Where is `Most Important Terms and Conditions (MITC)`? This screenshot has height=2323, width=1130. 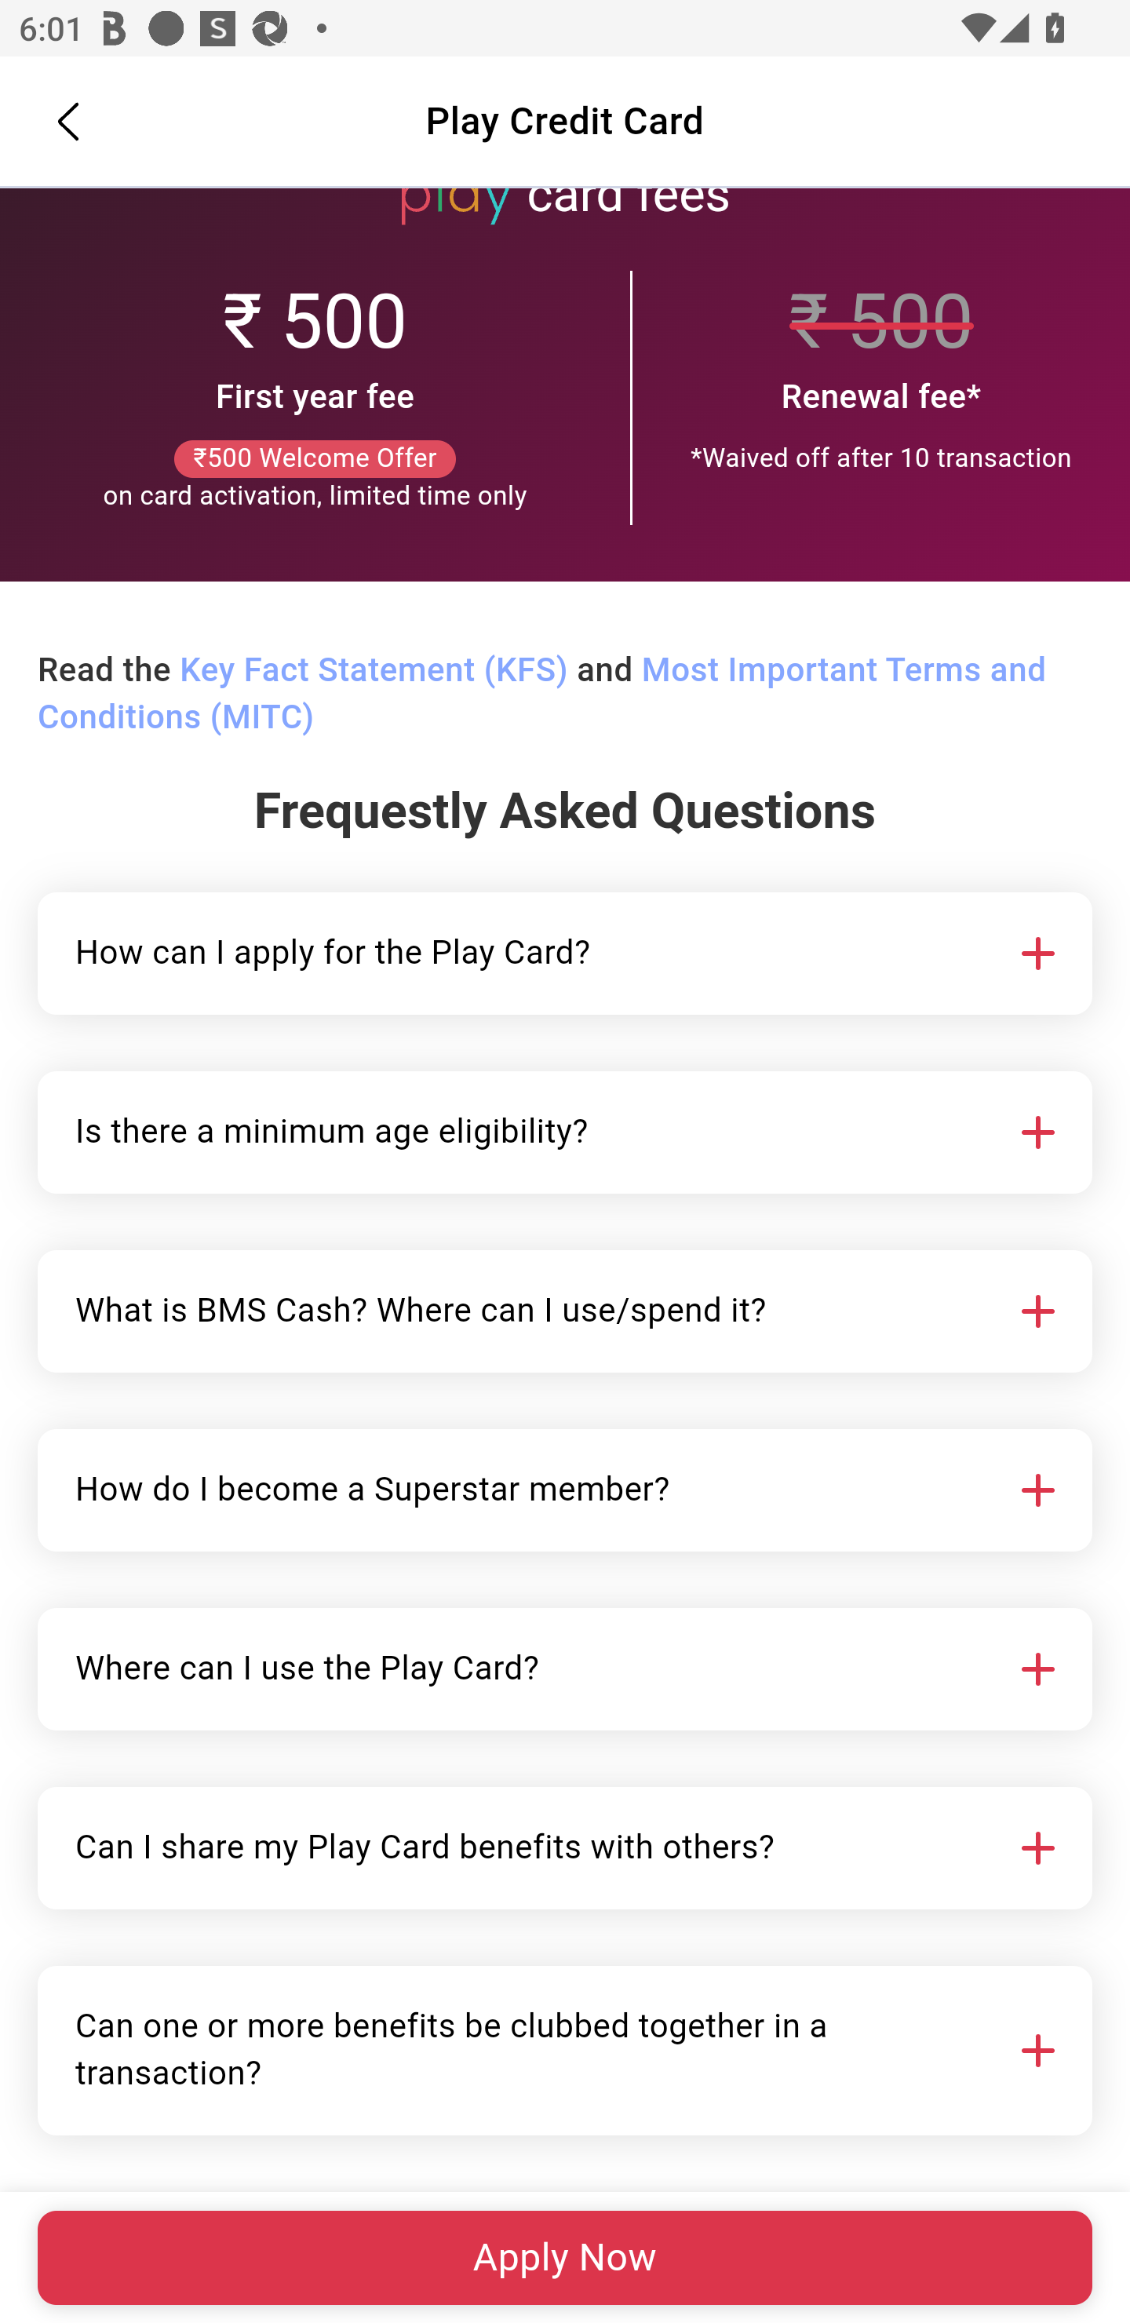
Most Important Terms and Conditions (MITC) is located at coordinates (541, 695).